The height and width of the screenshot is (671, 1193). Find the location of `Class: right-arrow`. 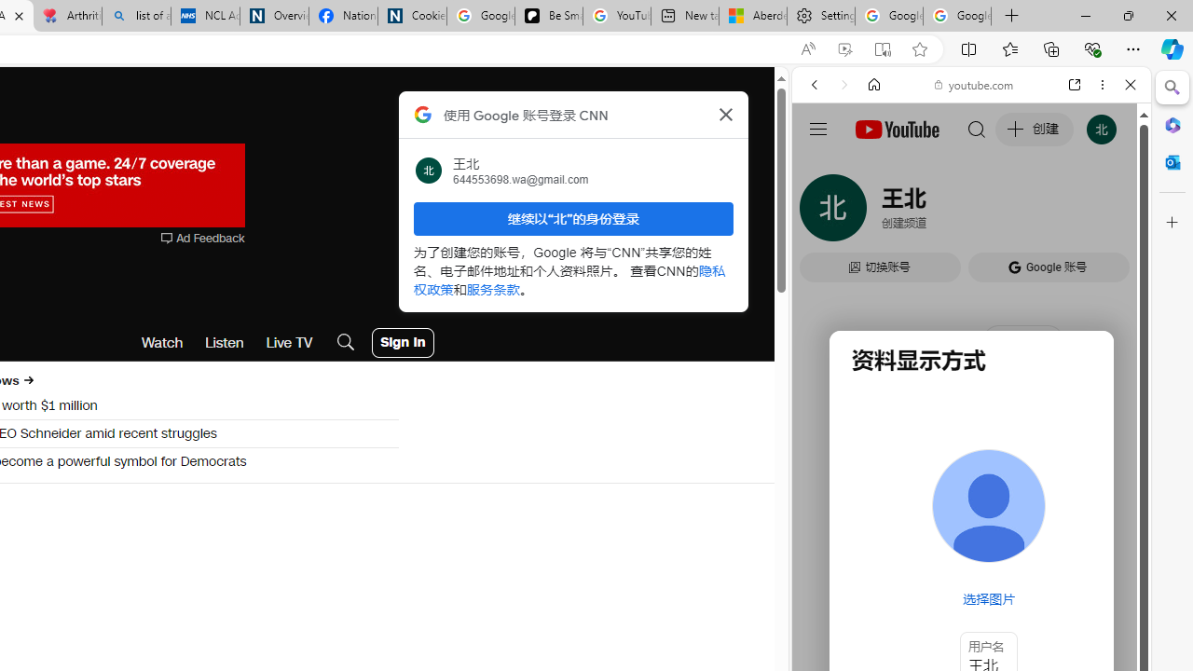

Class: right-arrow is located at coordinates (28, 380).